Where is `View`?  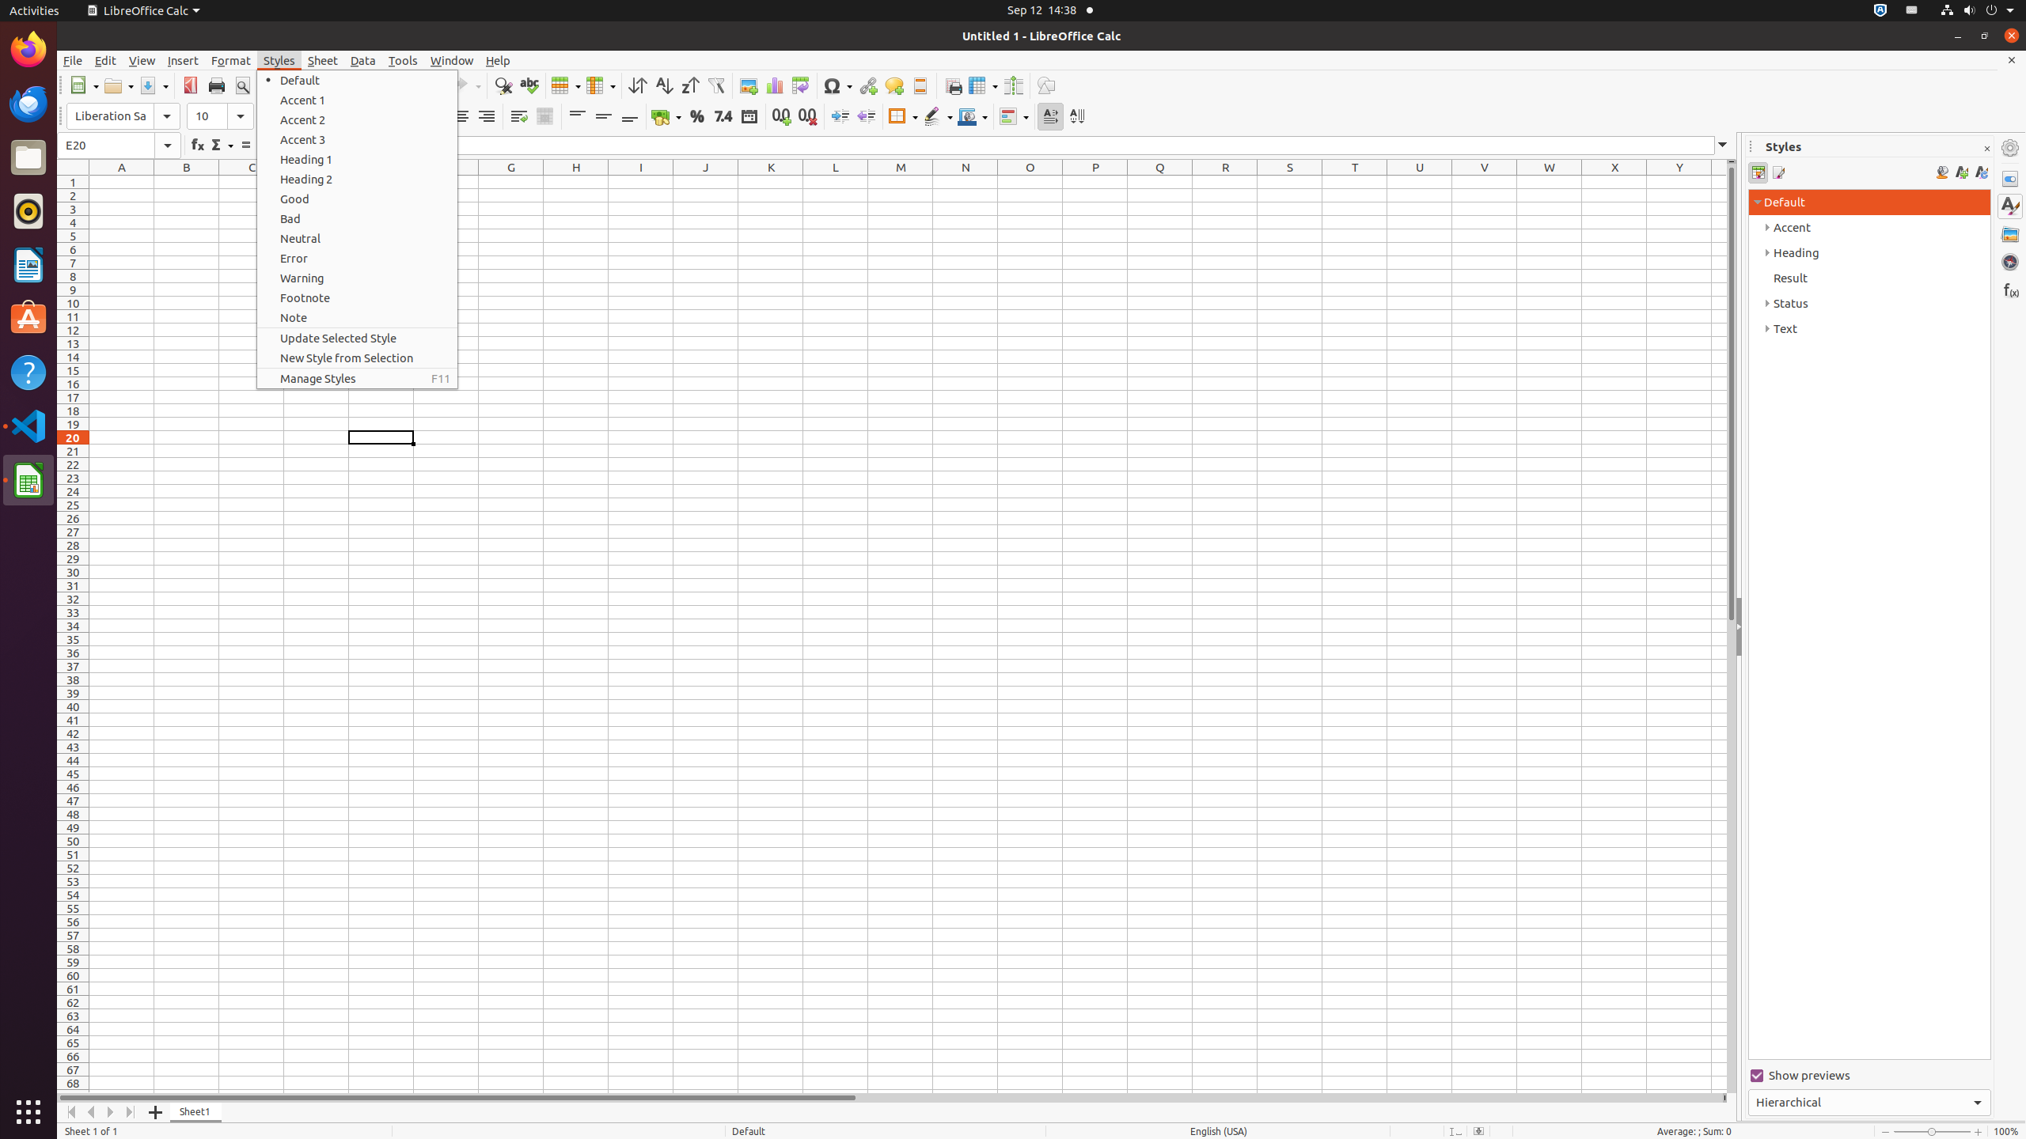 View is located at coordinates (142, 60).